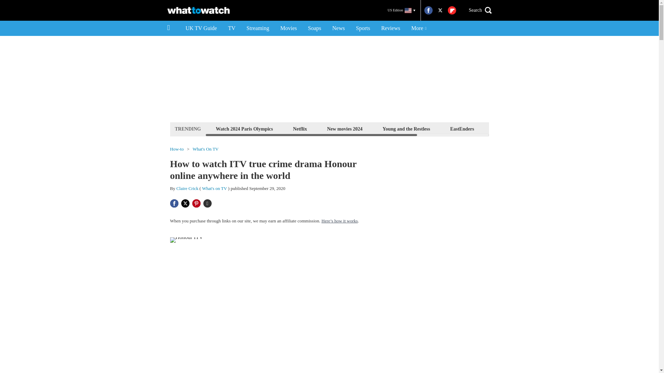 The height and width of the screenshot is (373, 664). I want to click on How-to, so click(177, 149).